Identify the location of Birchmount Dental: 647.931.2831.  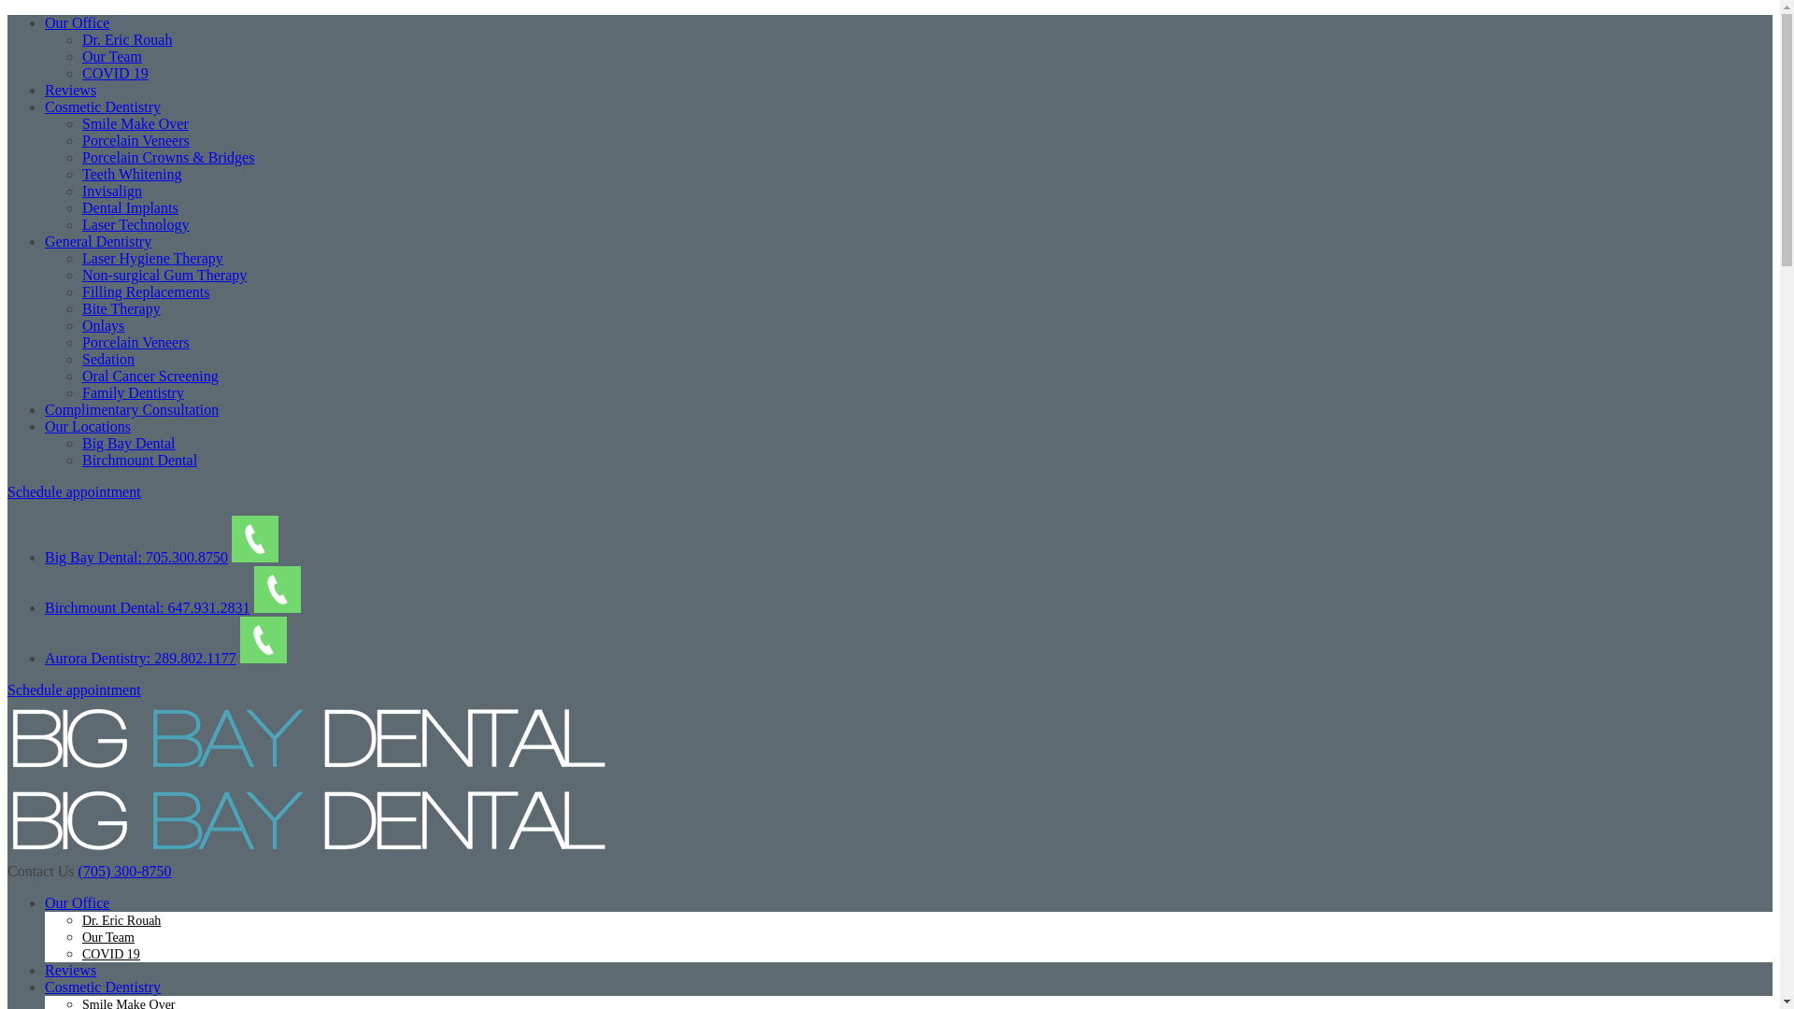
(148, 607).